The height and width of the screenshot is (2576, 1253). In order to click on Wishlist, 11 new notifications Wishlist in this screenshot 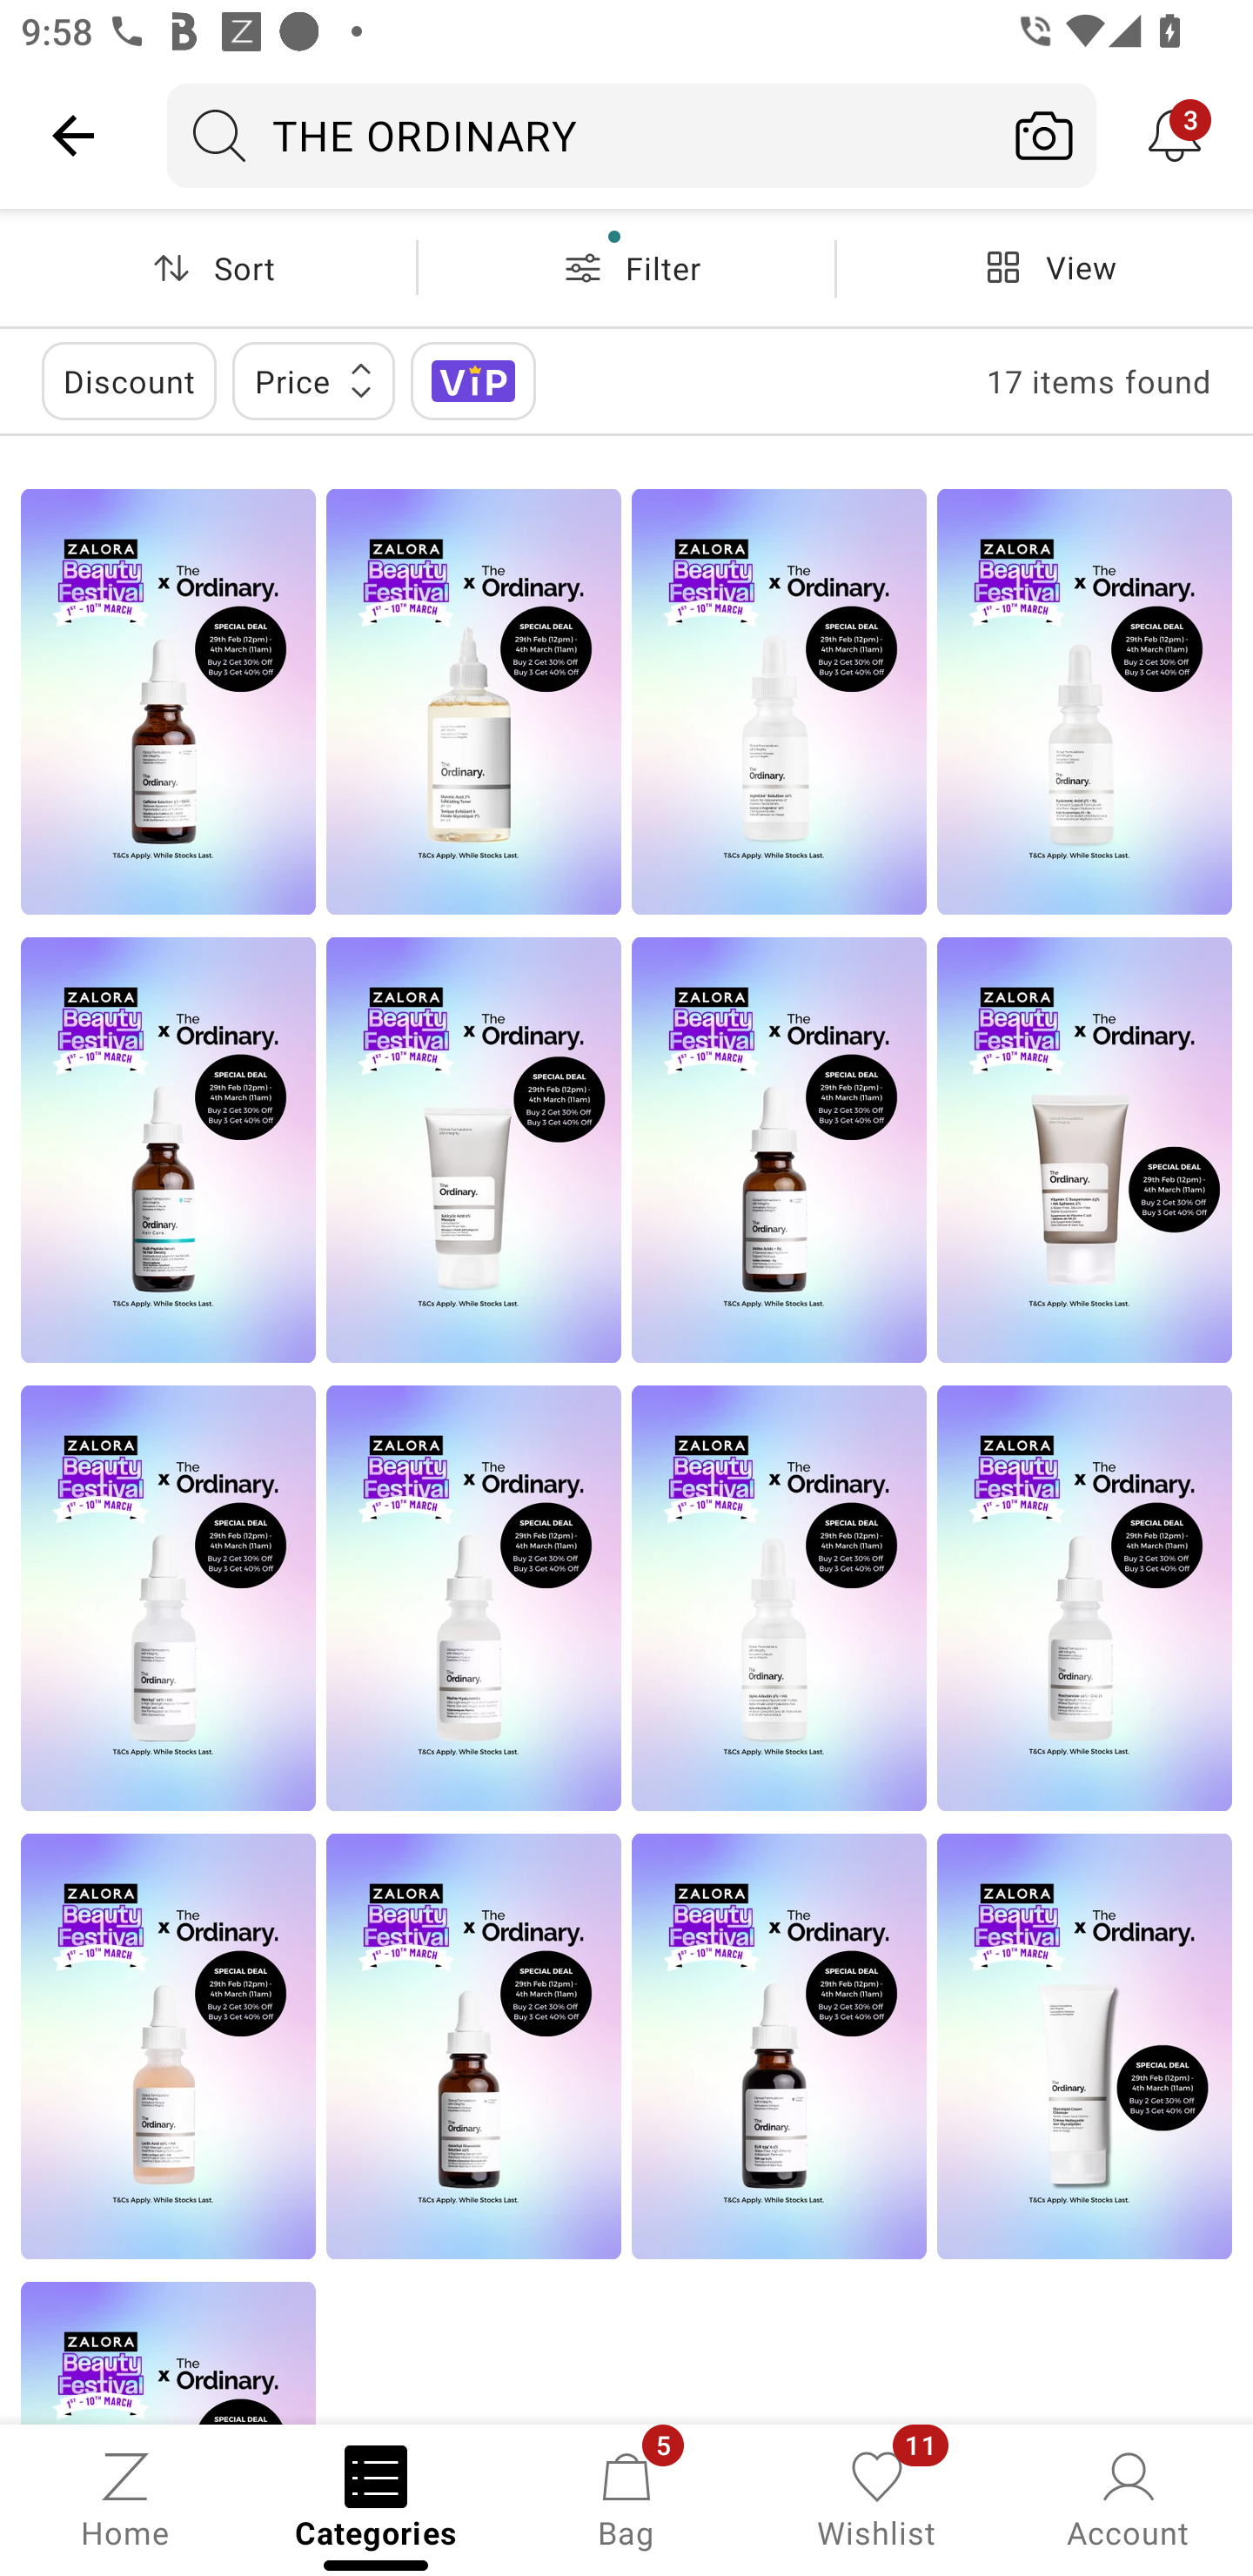, I will do `click(877, 2498)`.